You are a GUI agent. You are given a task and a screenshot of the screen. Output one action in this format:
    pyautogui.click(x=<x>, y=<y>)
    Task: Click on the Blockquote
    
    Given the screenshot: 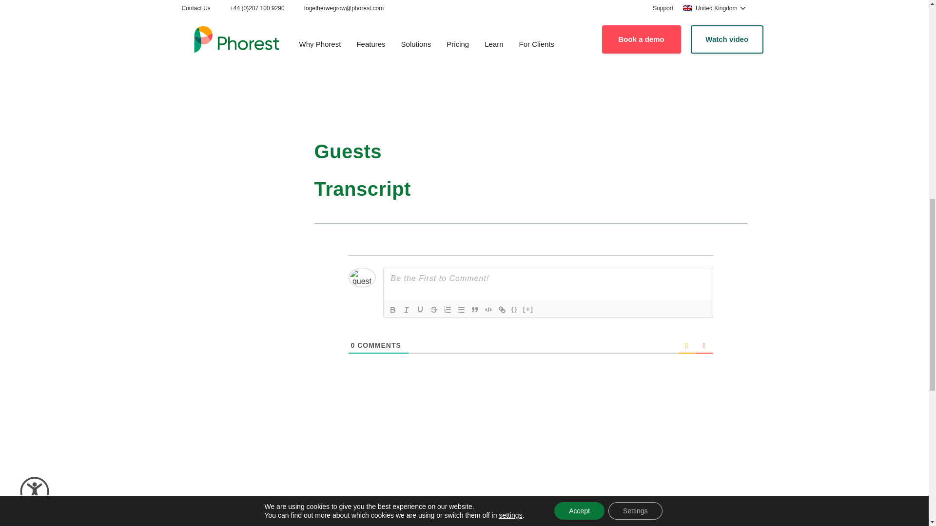 What is the action you would take?
    pyautogui.click(x=475, y=310)
    